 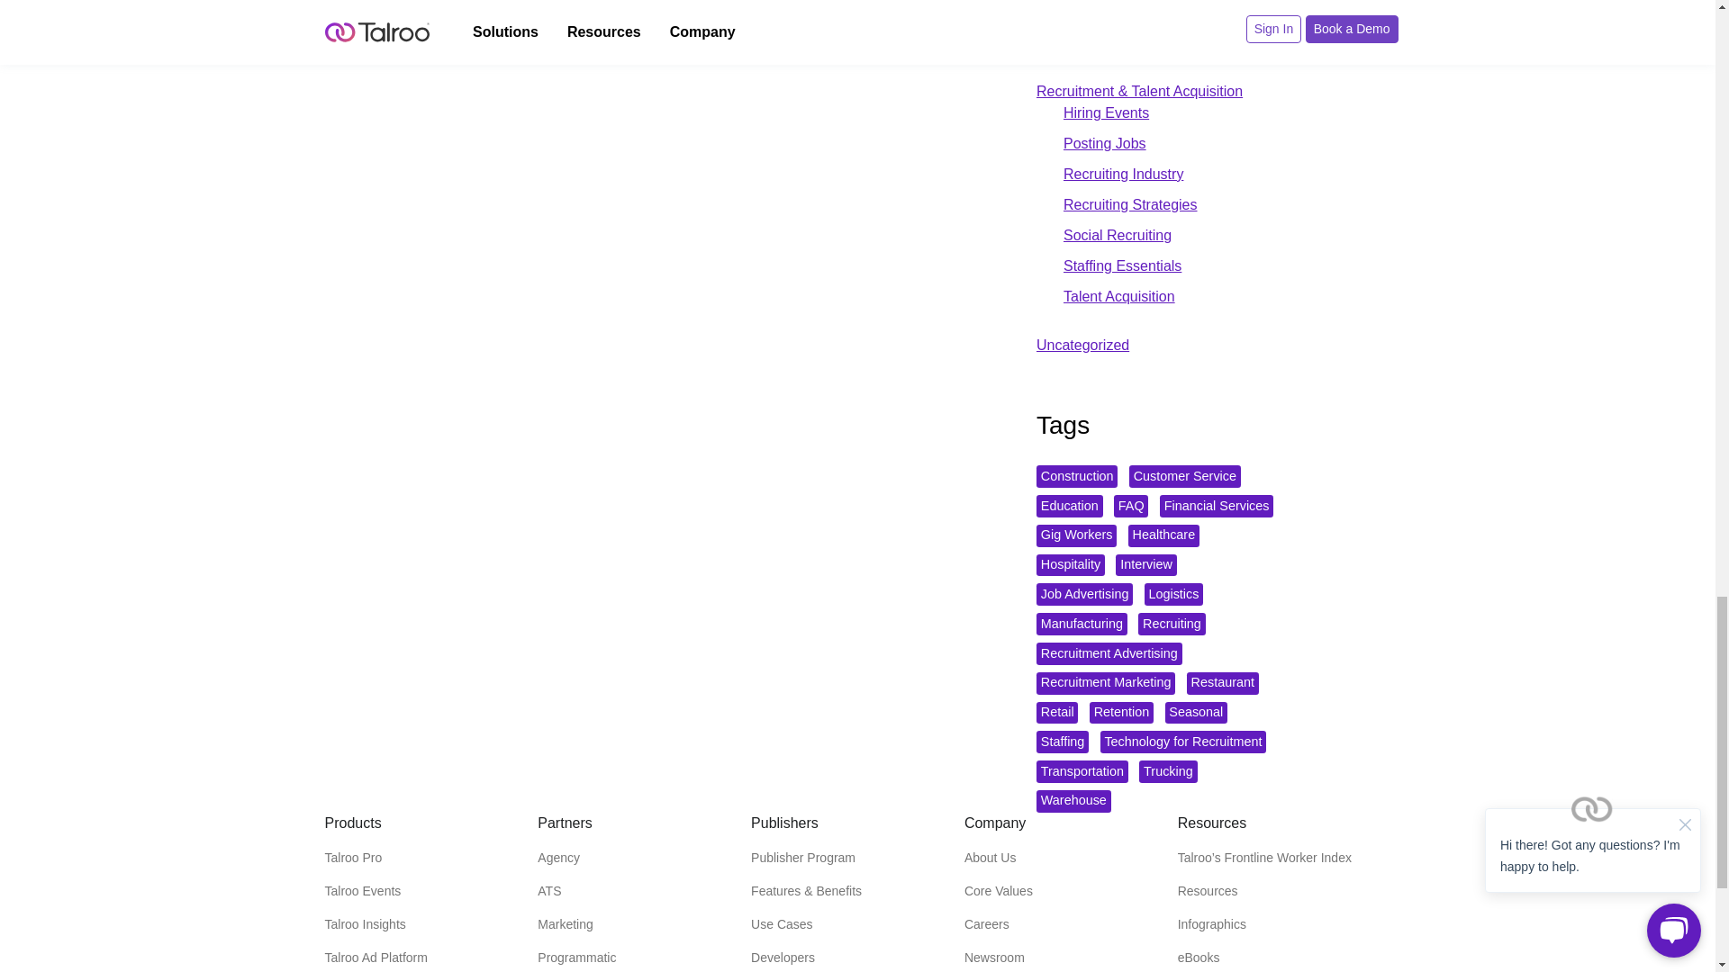 I want to click on Healthcare Tag, so click(x=1163, y=536).